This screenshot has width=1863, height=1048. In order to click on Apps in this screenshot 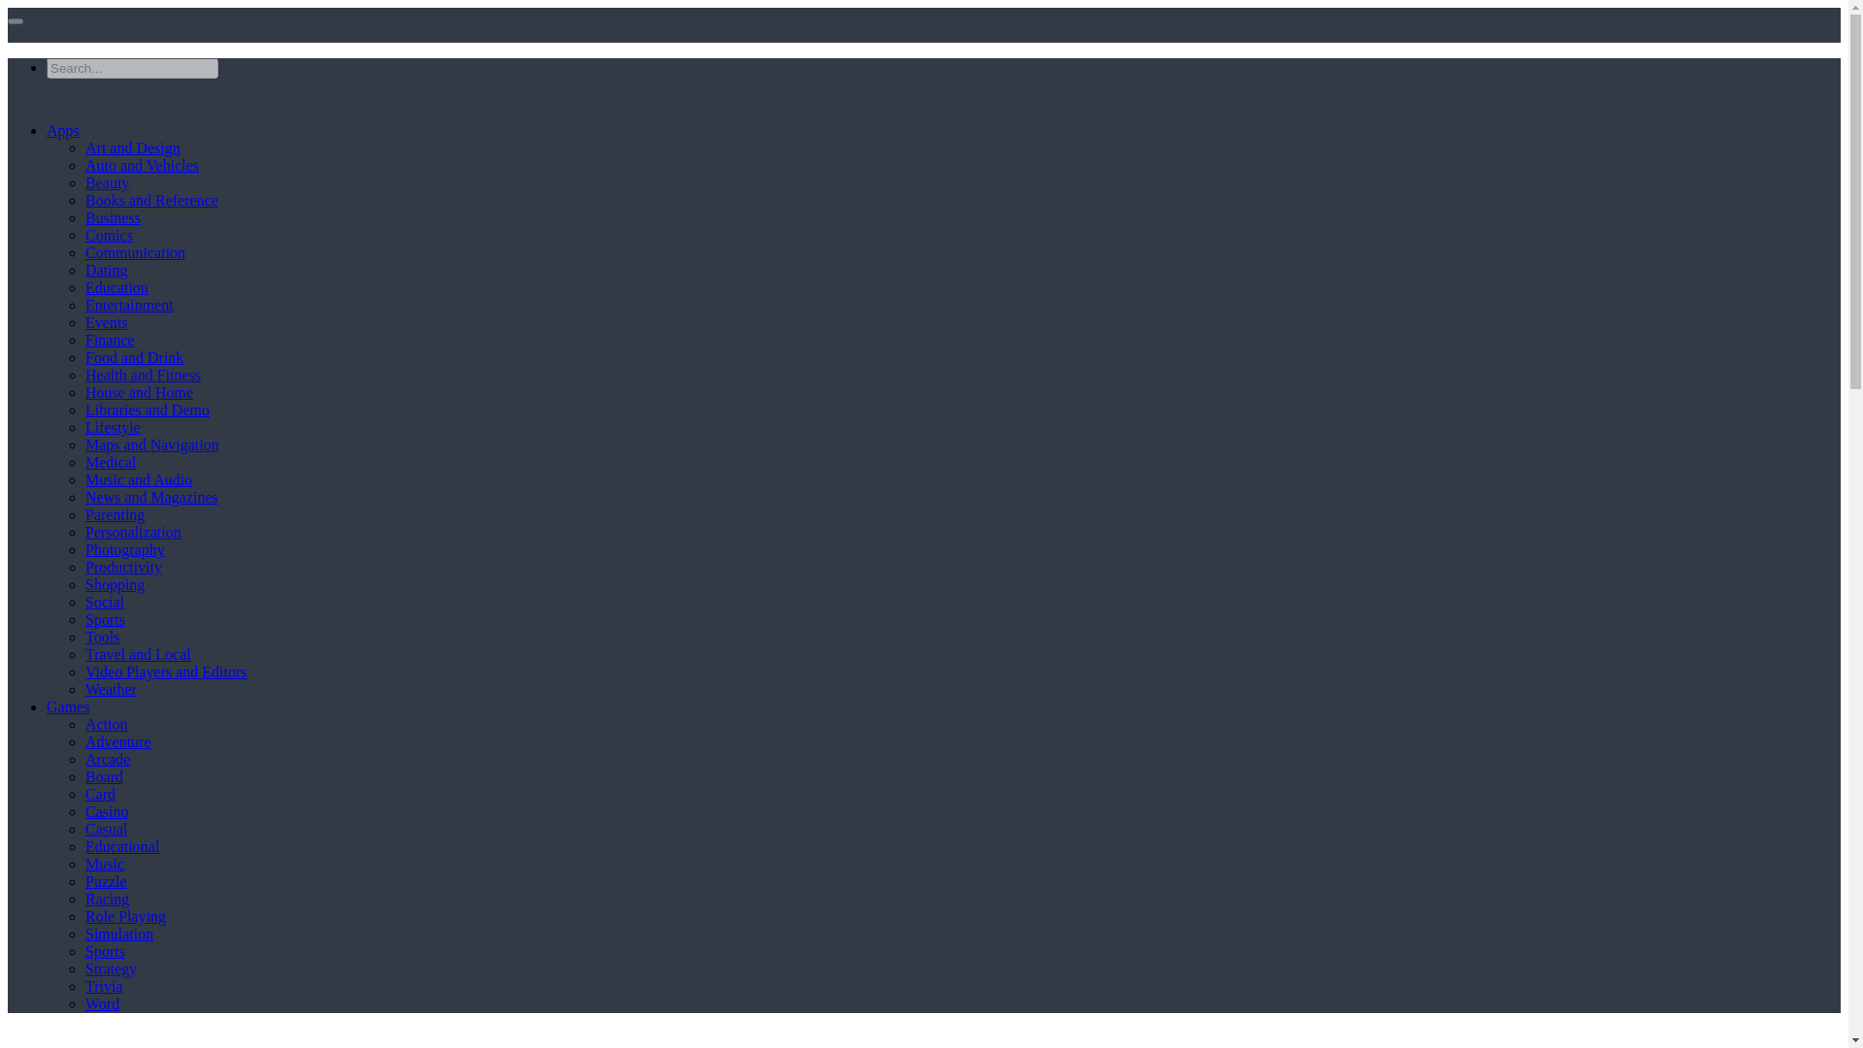, I will do `click(63, 130)`.